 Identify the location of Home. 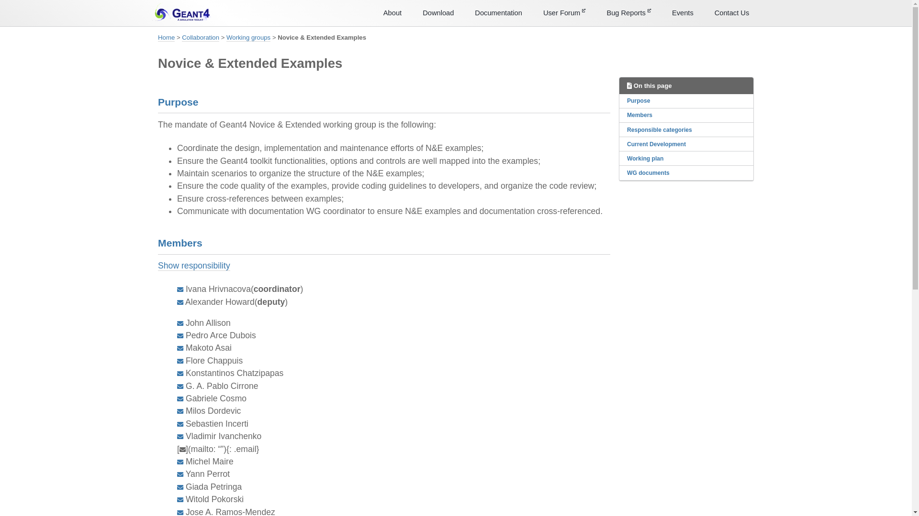
(167, 38).